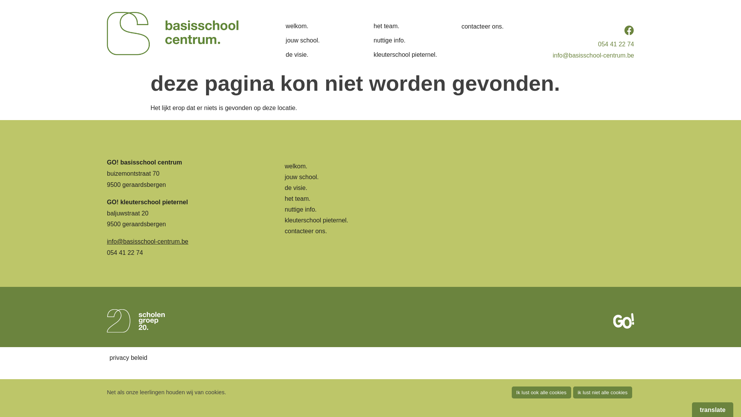  What do you see at coordinates (624, 321) in the screenshot?
I see `logo-GO-wit` at bounding box center [624, 321].